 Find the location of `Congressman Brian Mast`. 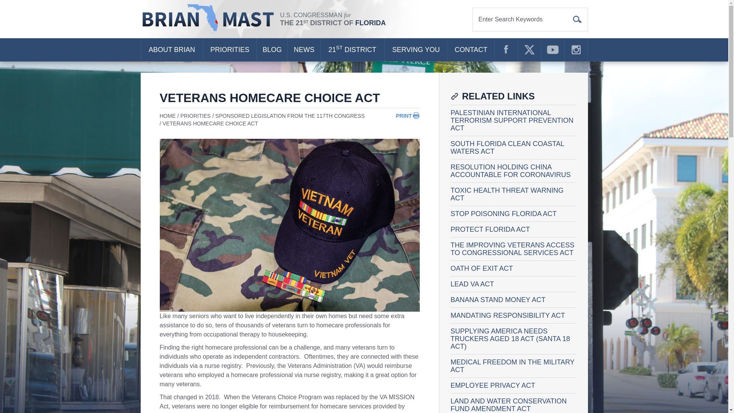

Congressman Brian Mast is located at coordinates (210, 19).